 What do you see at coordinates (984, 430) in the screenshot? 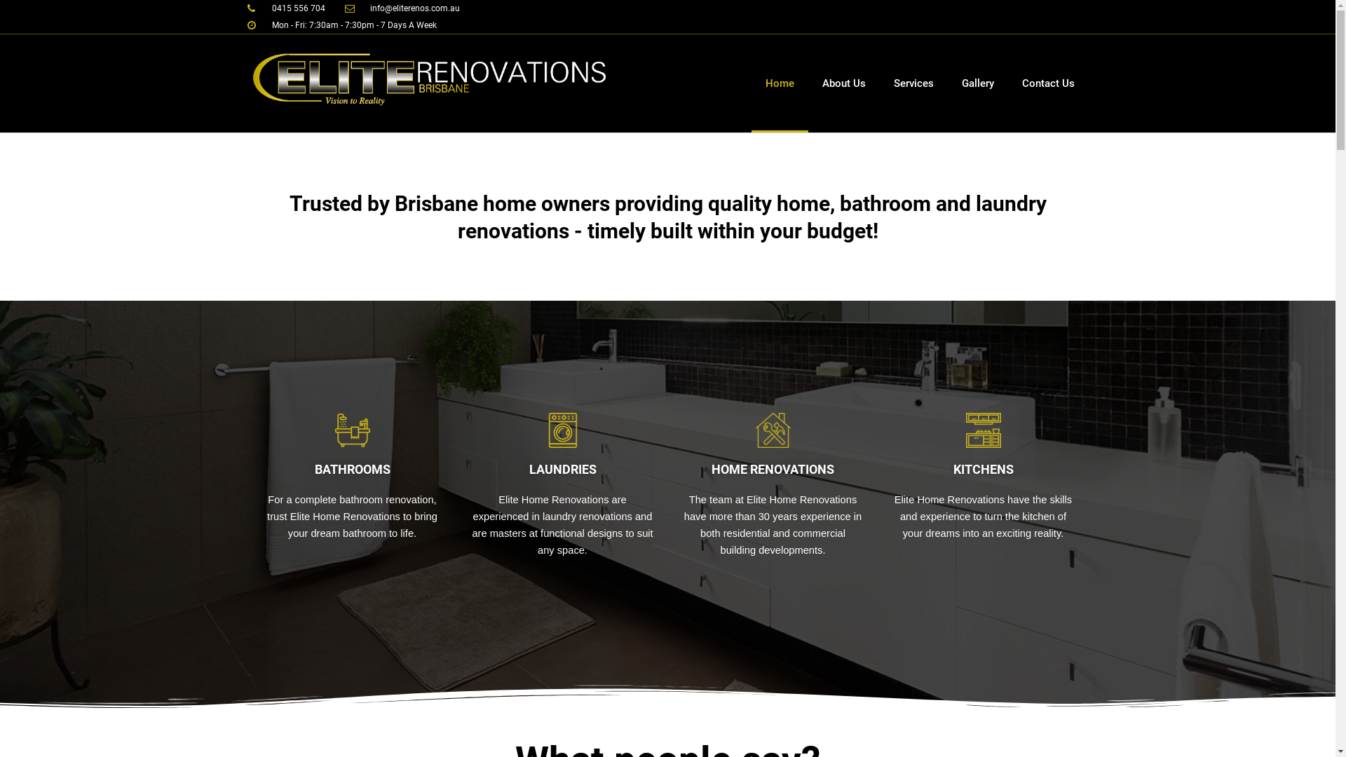
I see `service-icon-kitchen` at bounding box center [984, 430].